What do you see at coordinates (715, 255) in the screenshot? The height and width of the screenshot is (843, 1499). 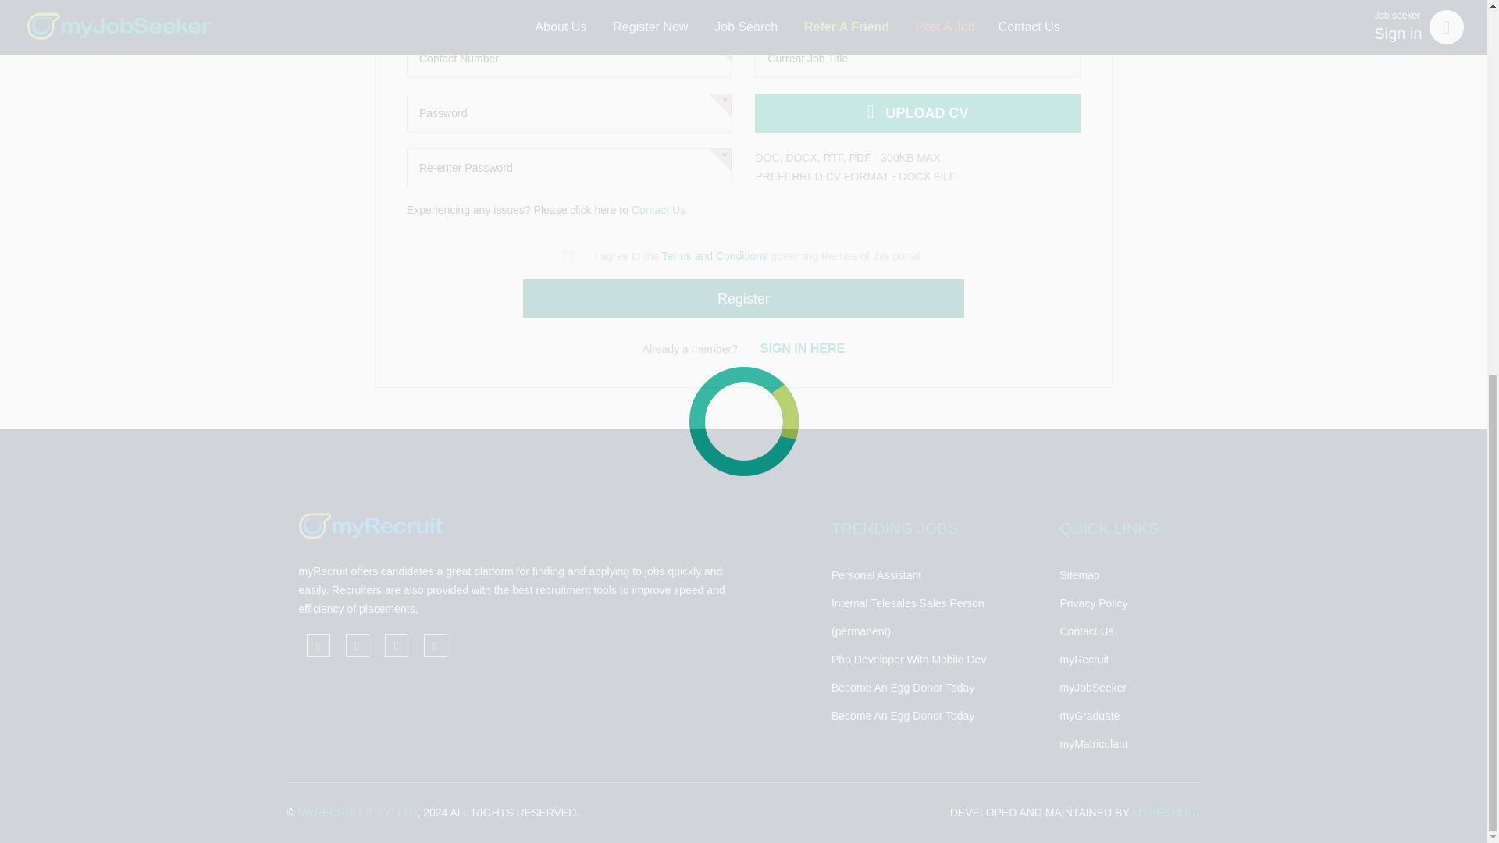 I see `Terms and Conditions` at bounding box center [715, 255].